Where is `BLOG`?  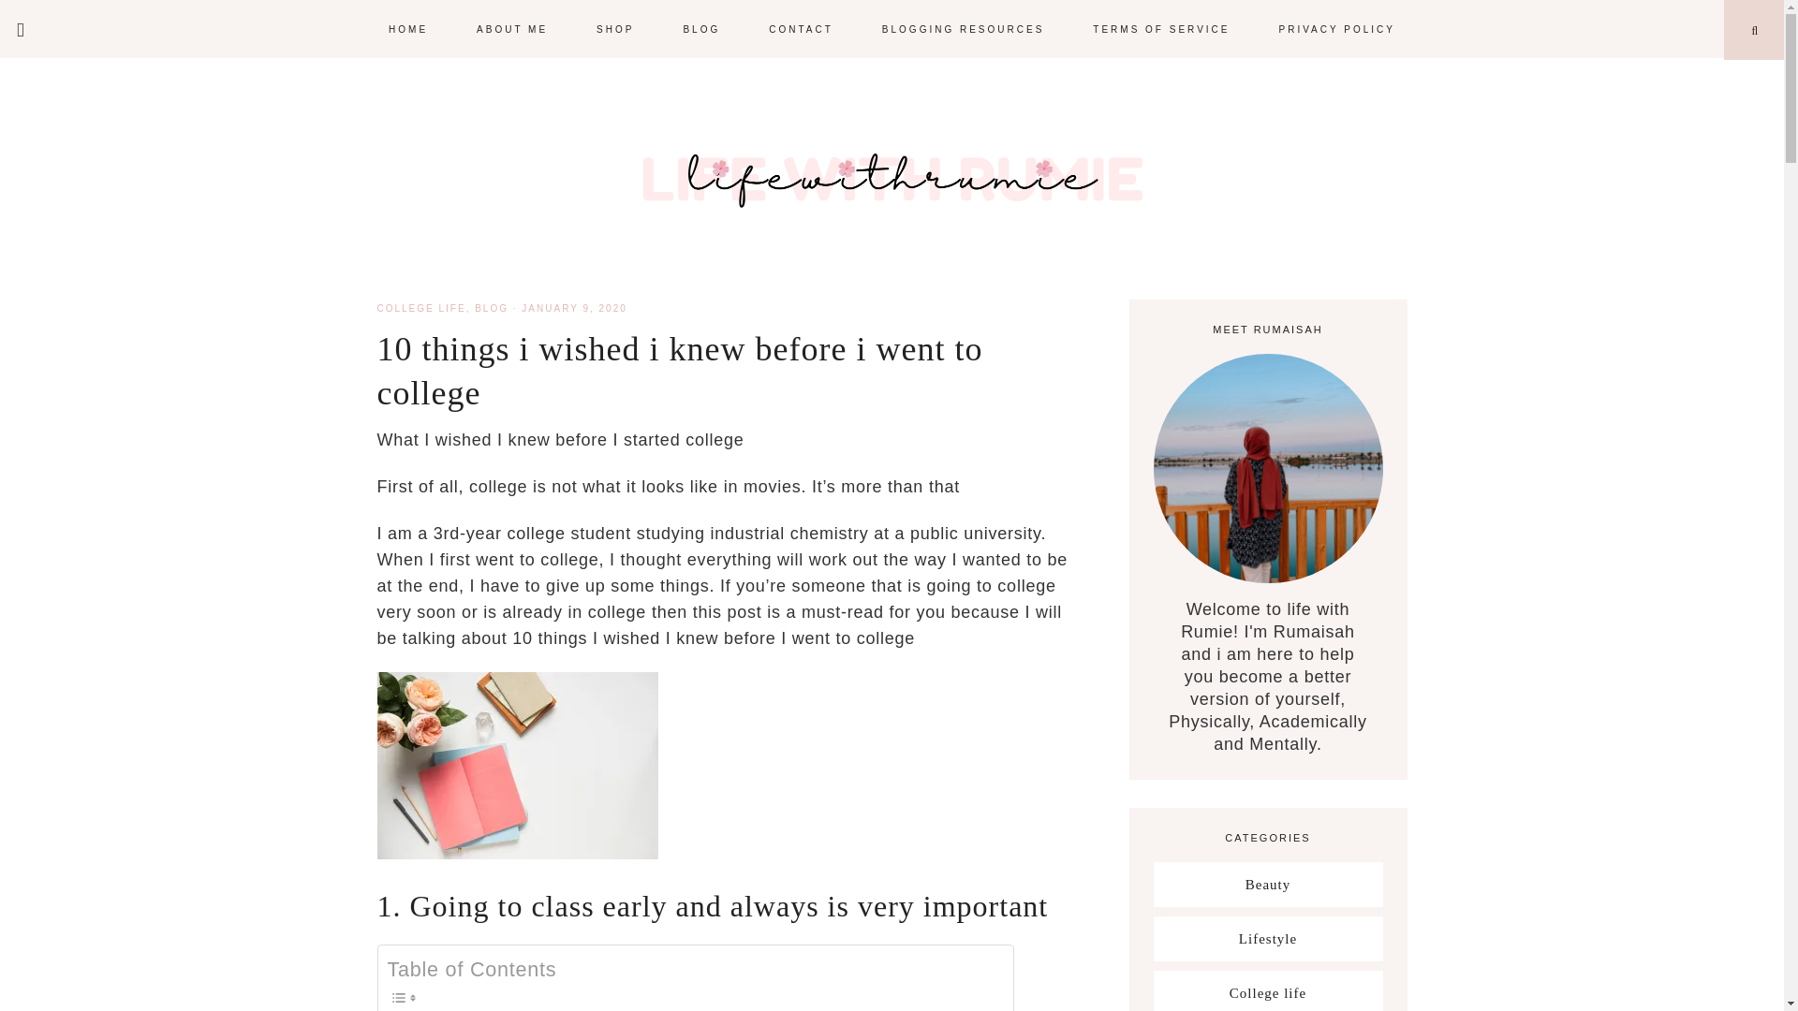 BLOG is located at coordinates (700, 28).